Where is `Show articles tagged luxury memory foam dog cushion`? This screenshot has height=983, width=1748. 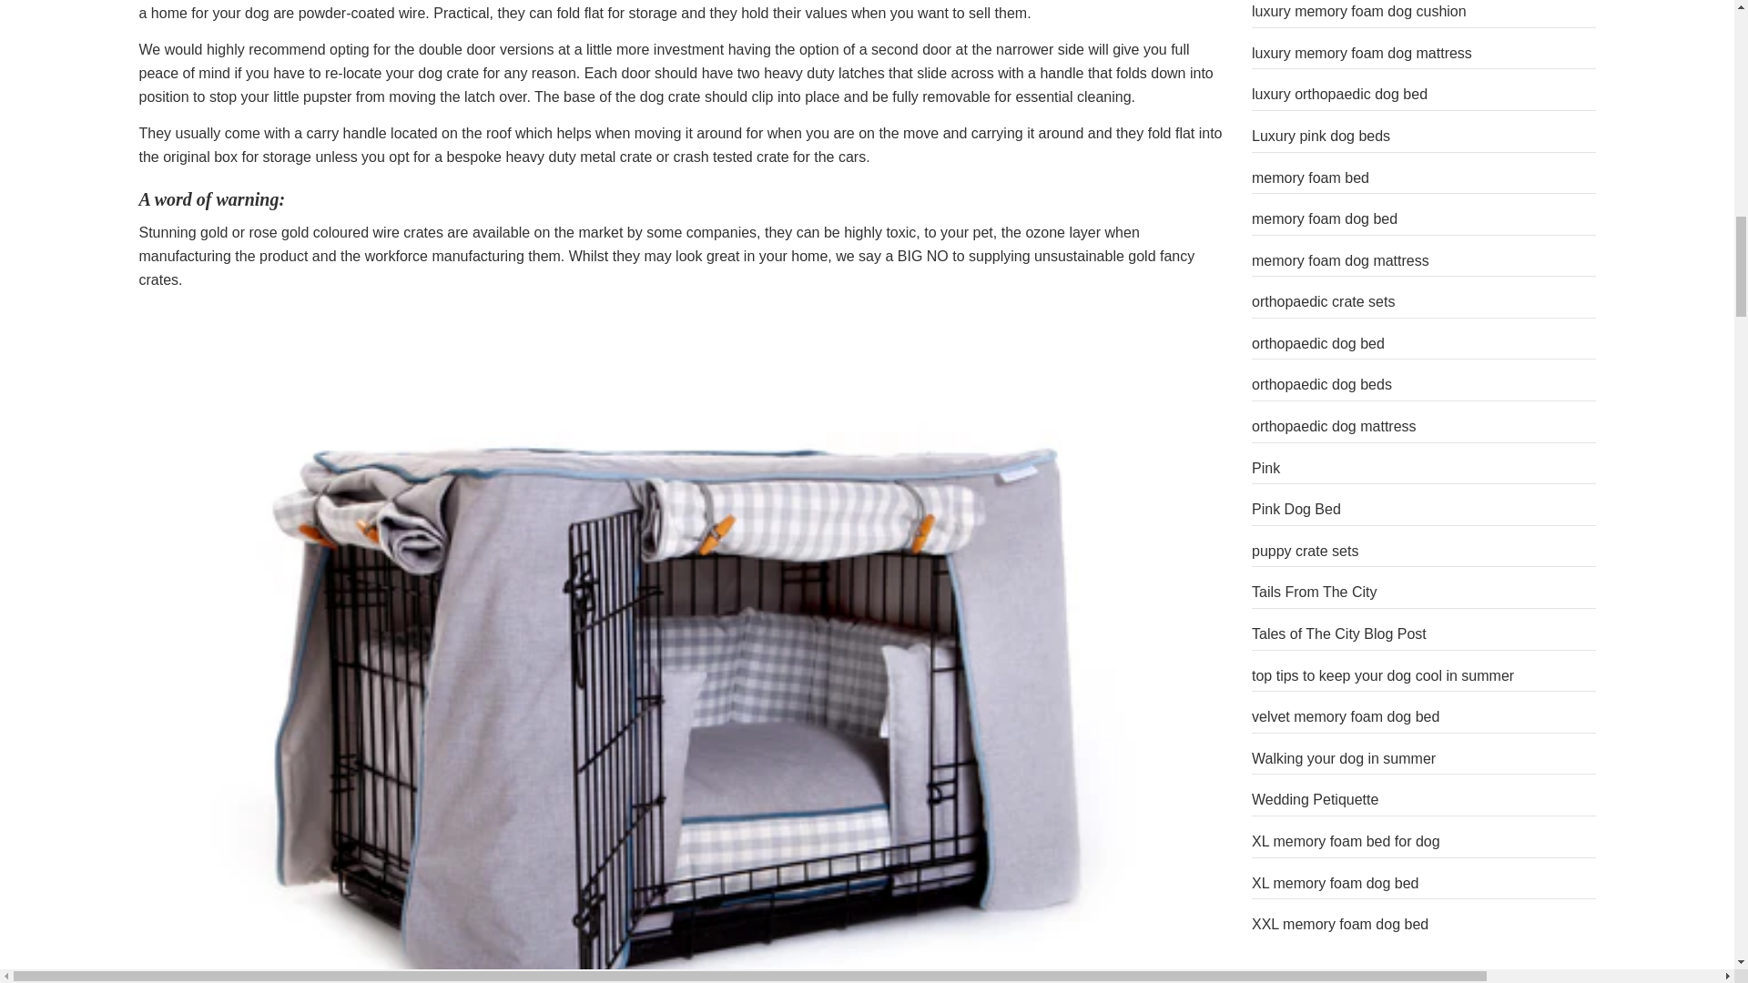
Show articles tagged luxury memory foam dog cushion is located at coordinates (1358, 11).